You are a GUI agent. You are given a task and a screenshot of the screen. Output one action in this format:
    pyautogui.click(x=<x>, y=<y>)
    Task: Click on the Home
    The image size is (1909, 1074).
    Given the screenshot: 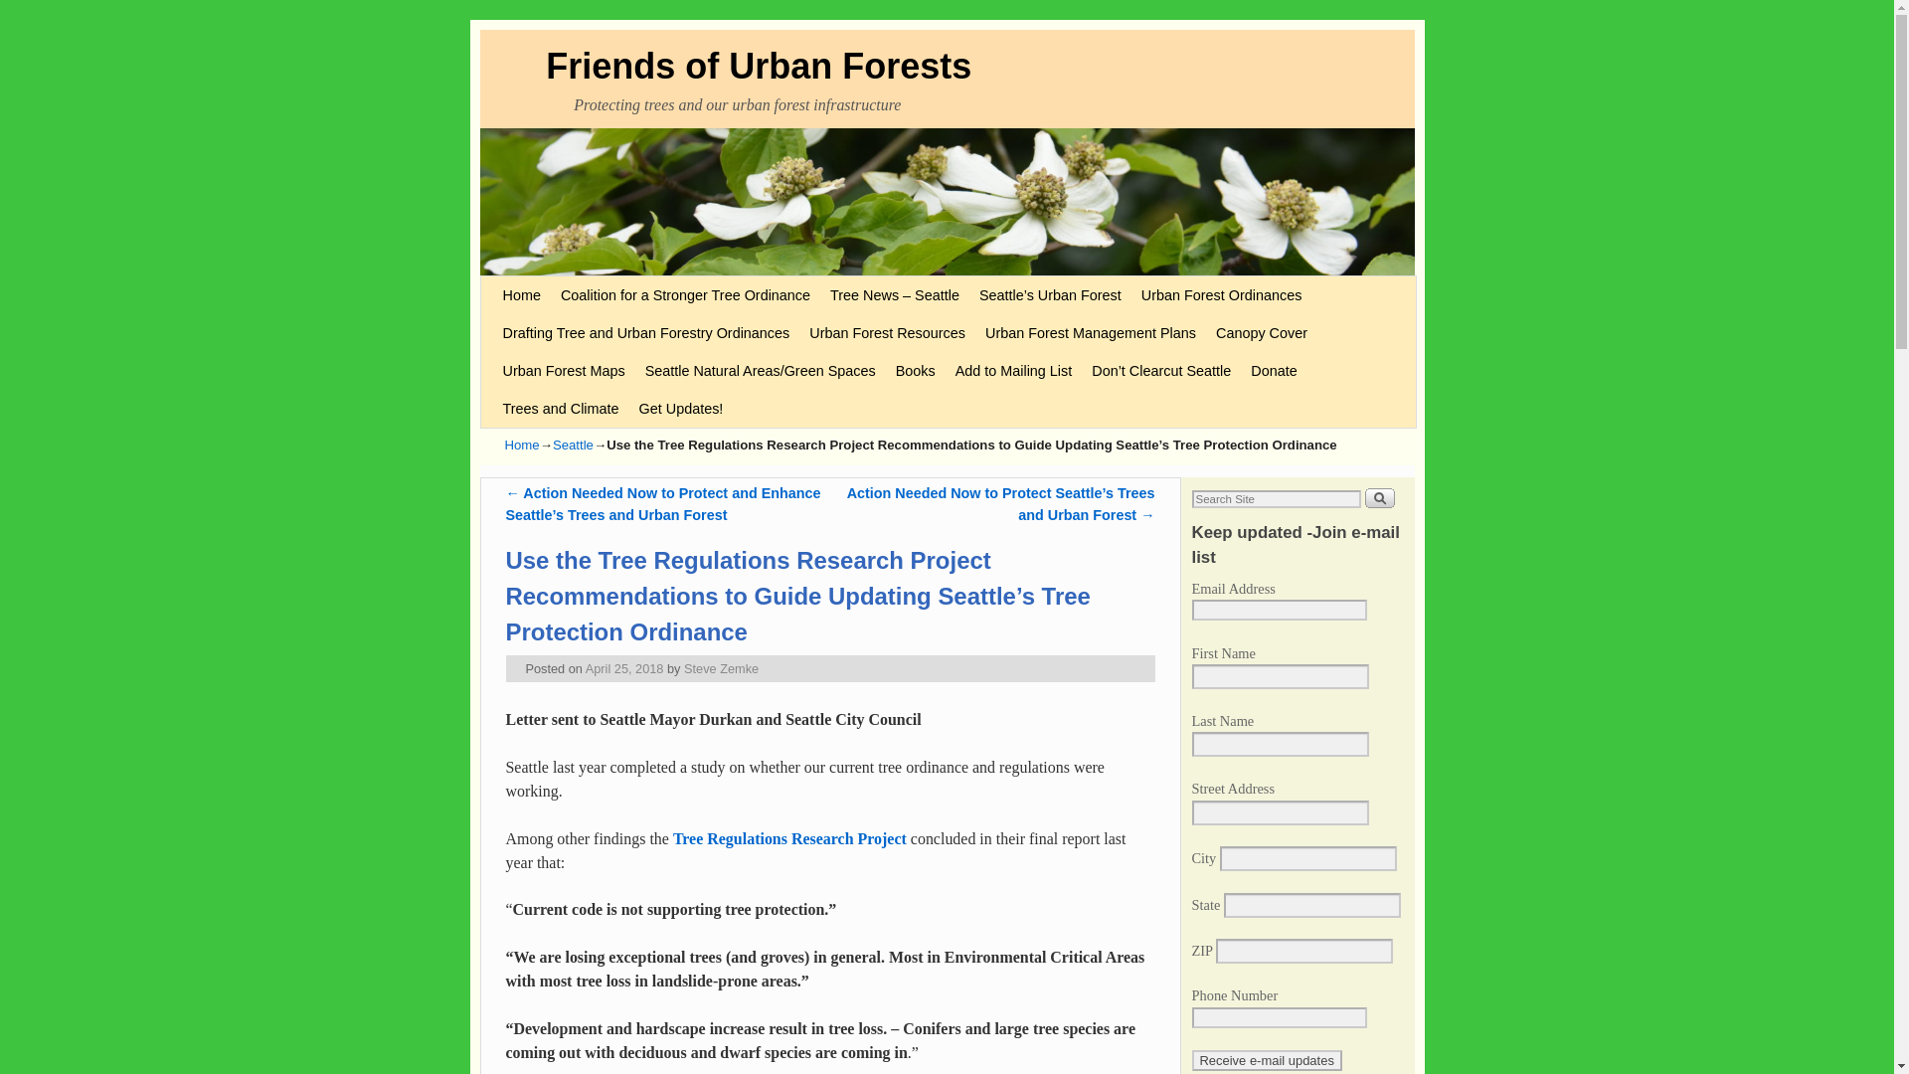 What is the action you would take?
    pyautogui.click(x=523, y=444)
    